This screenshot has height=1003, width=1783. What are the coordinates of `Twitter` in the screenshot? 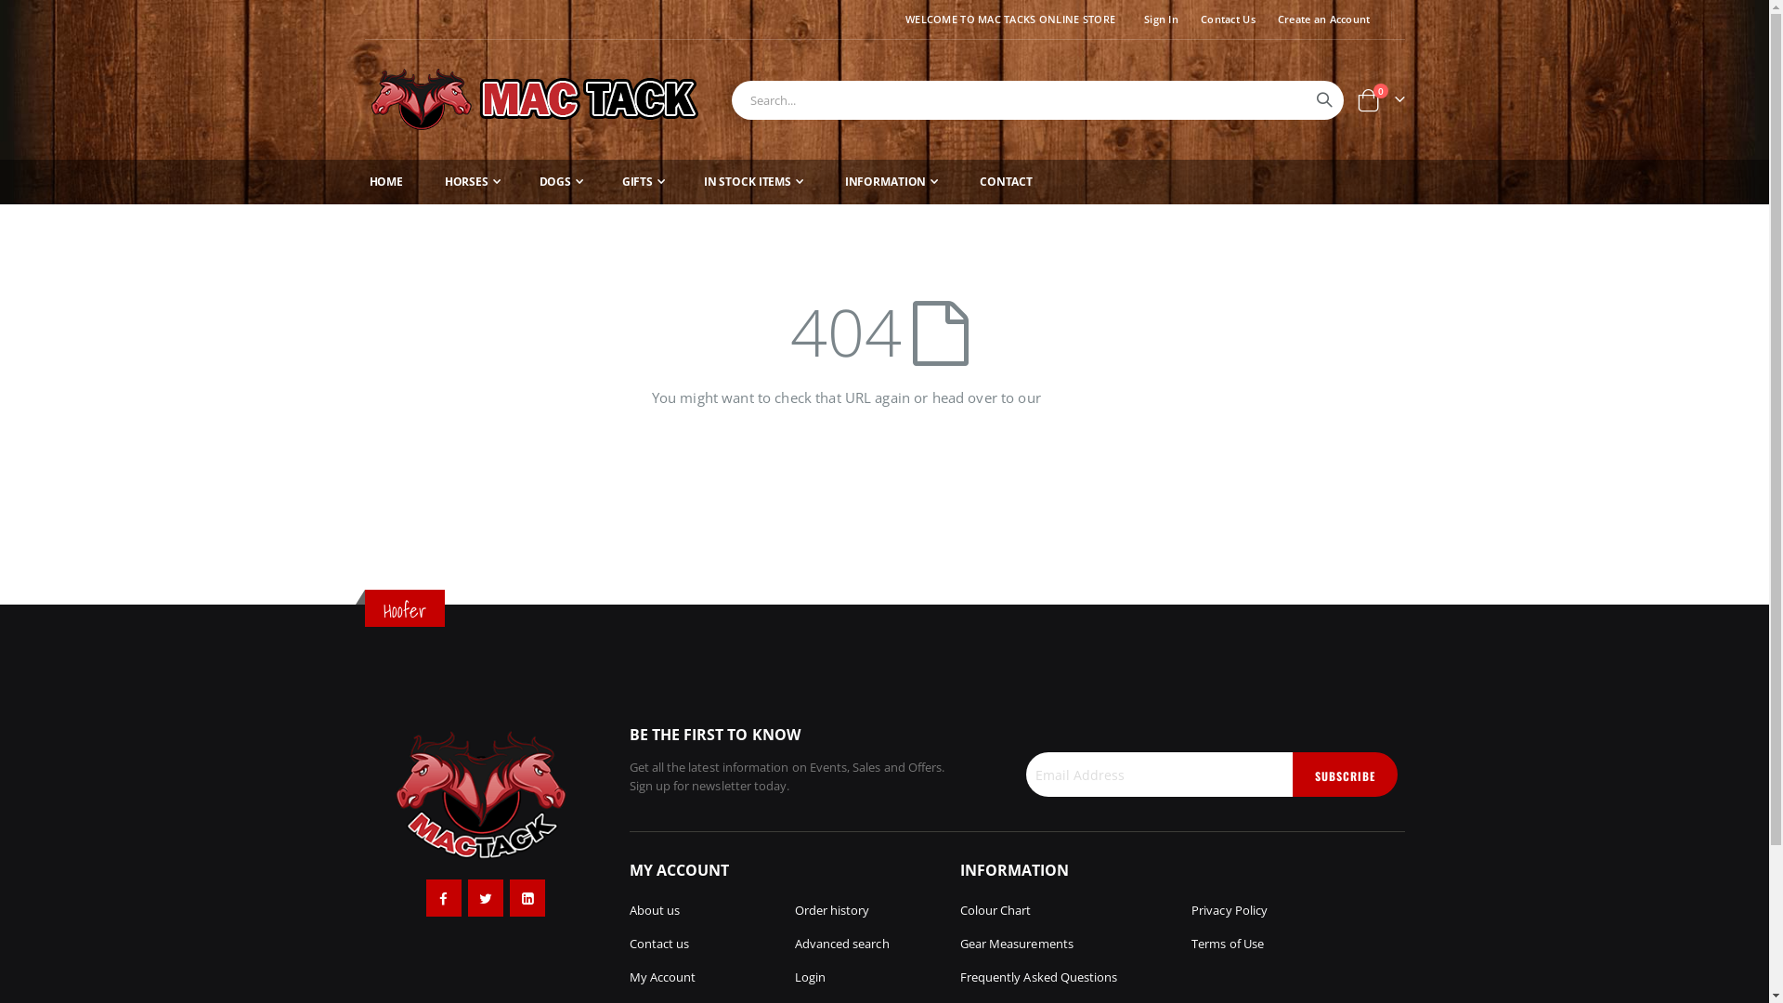 It's located at (486, 898).